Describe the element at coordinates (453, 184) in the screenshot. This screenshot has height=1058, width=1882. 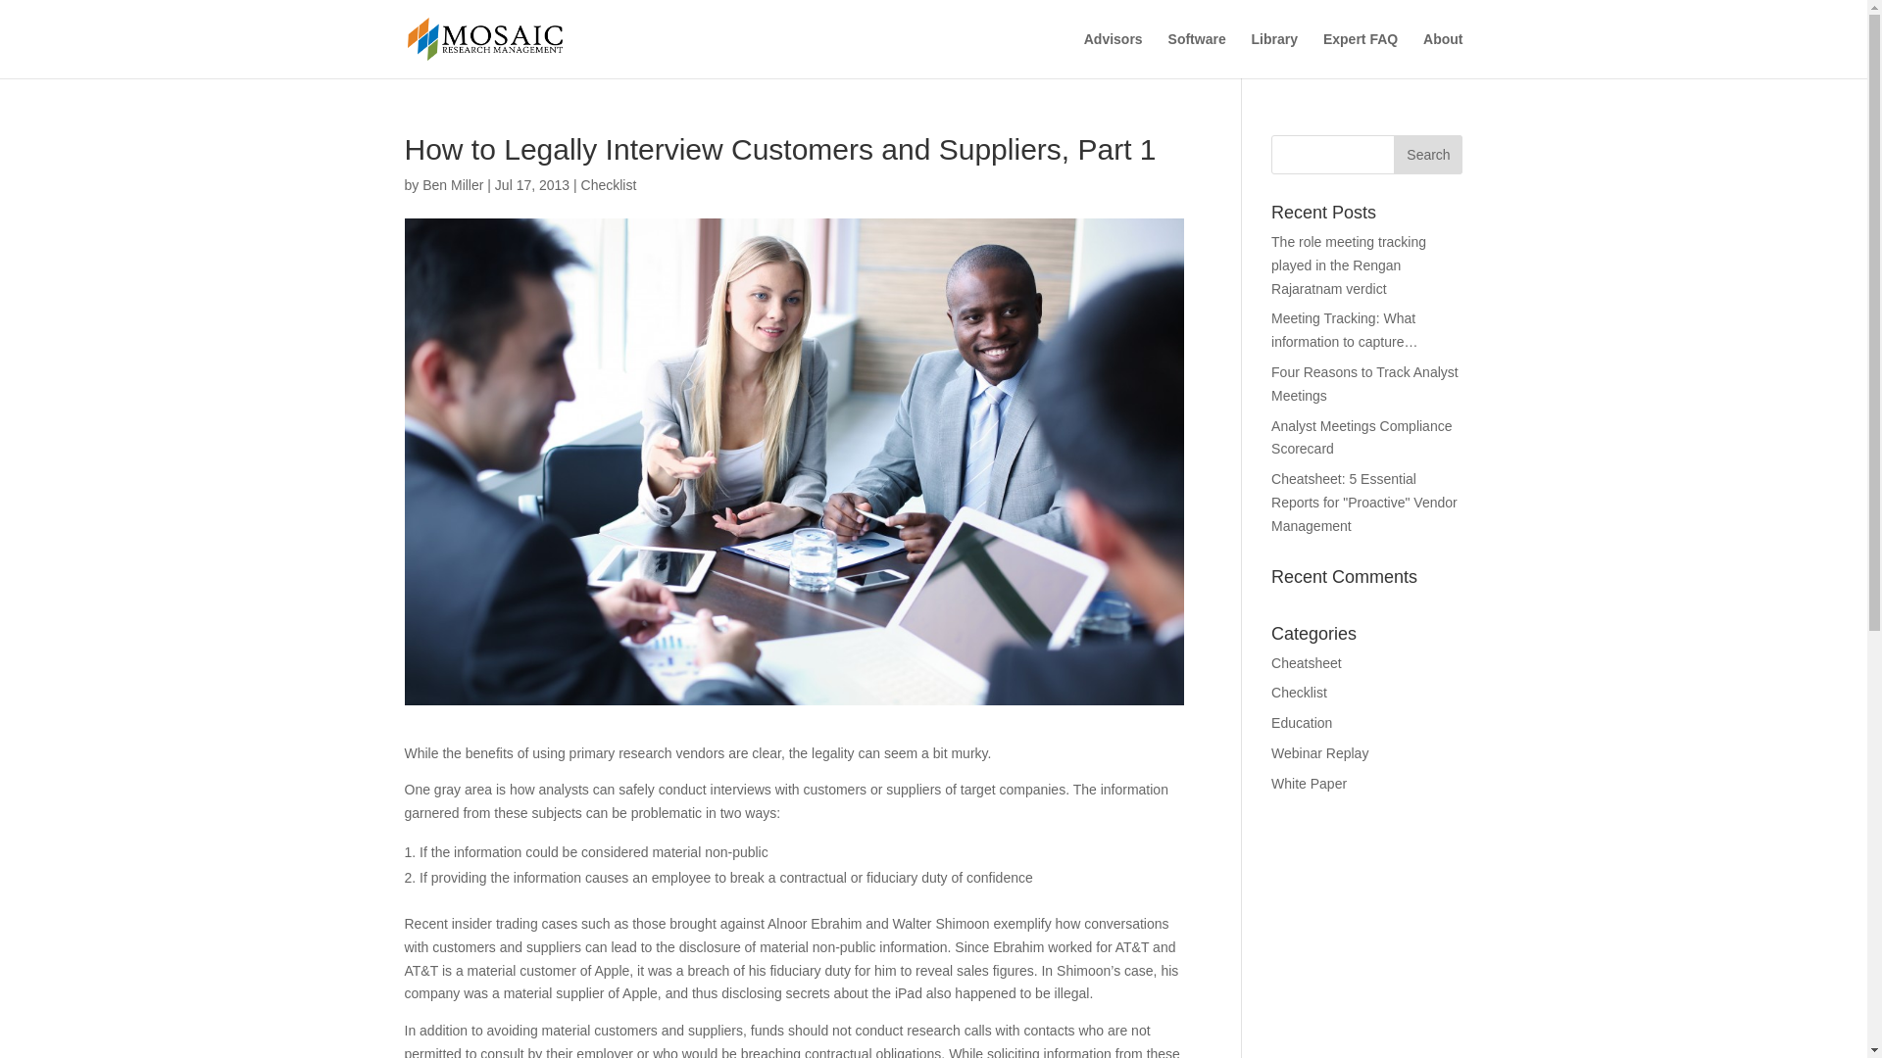
I see `Posts by Ben Miller` at that location.